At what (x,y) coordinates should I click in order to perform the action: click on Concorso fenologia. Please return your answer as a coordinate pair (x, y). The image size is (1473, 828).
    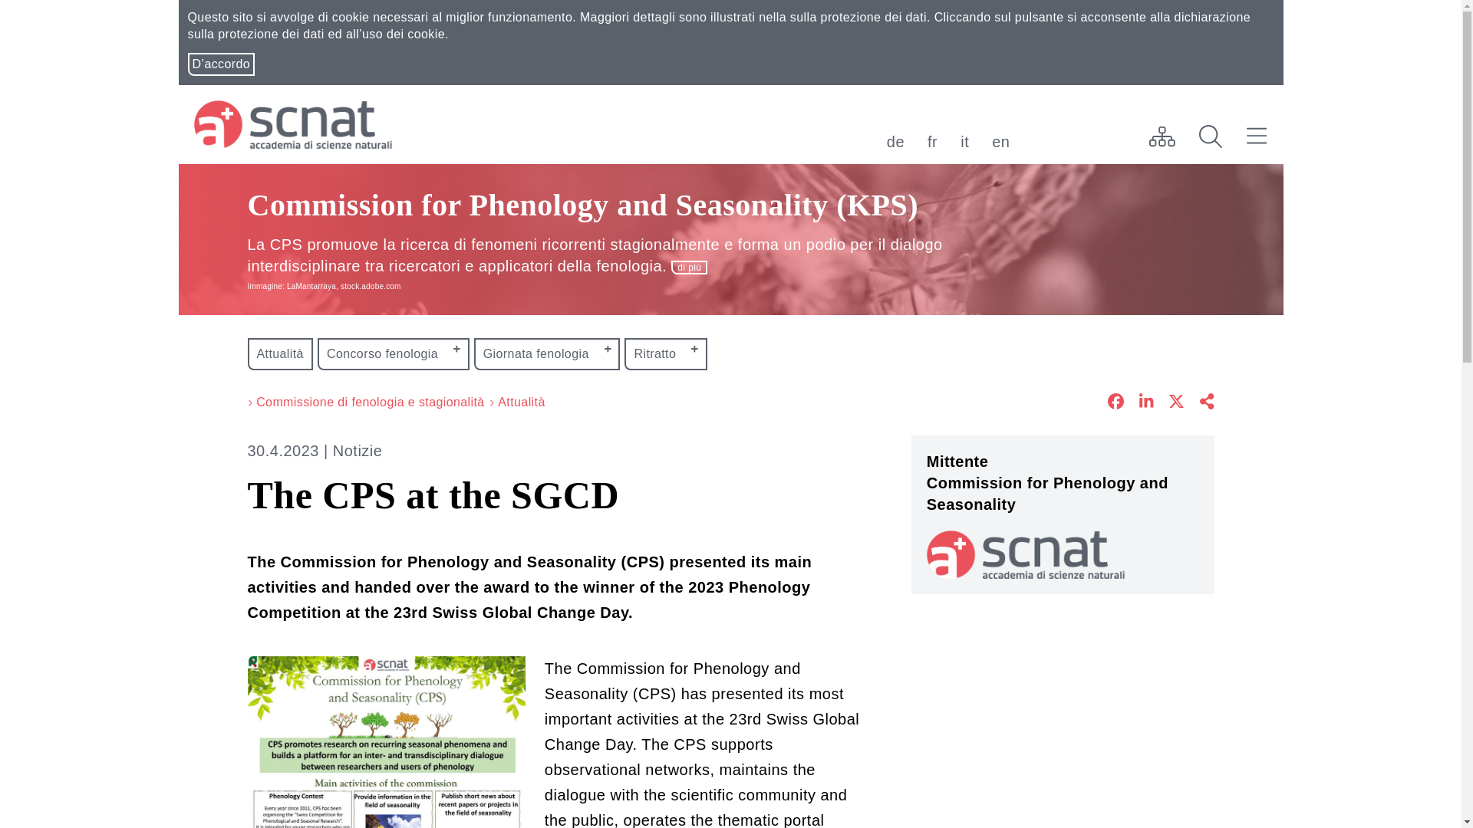
    Looking at the image, I should click on (394, 353).